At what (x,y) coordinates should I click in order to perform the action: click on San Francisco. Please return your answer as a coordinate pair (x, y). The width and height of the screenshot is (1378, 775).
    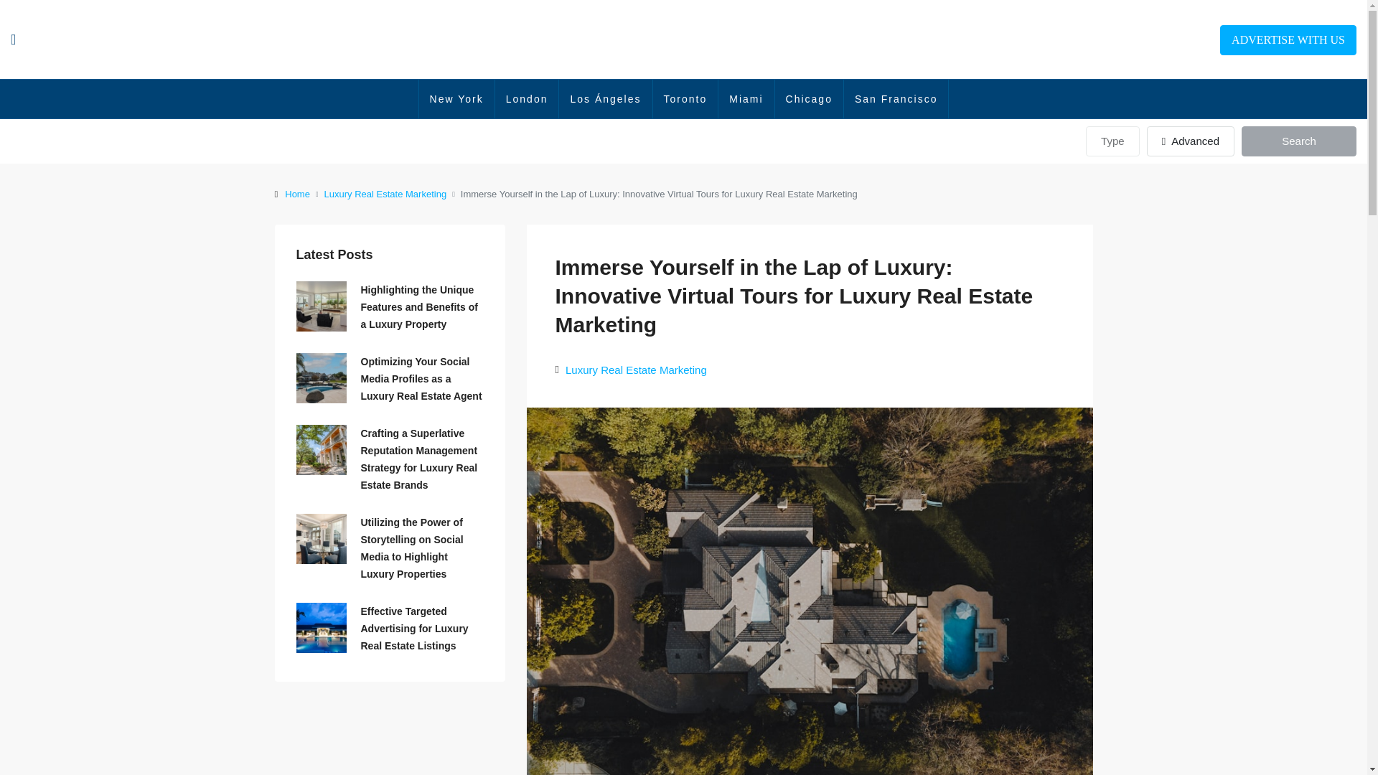
    Looking at the image, I should click on (896, 99).